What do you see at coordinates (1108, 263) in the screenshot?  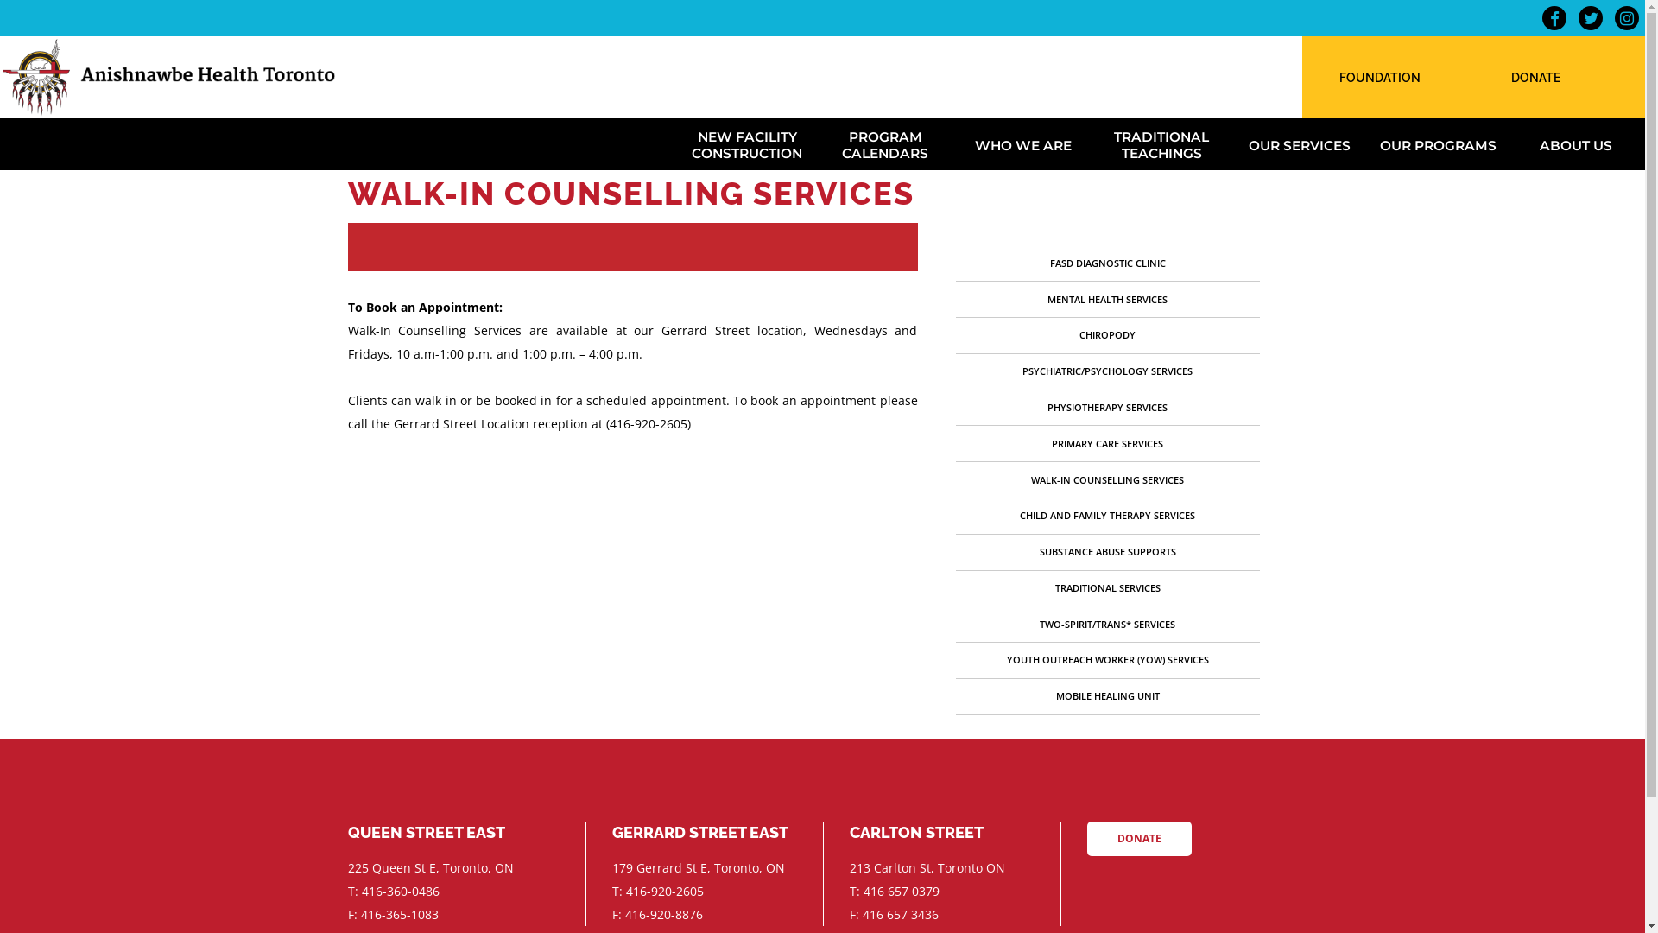 I see `FASD DIAGNOSTIC CLINIC` at bounding box center [1108, 263].